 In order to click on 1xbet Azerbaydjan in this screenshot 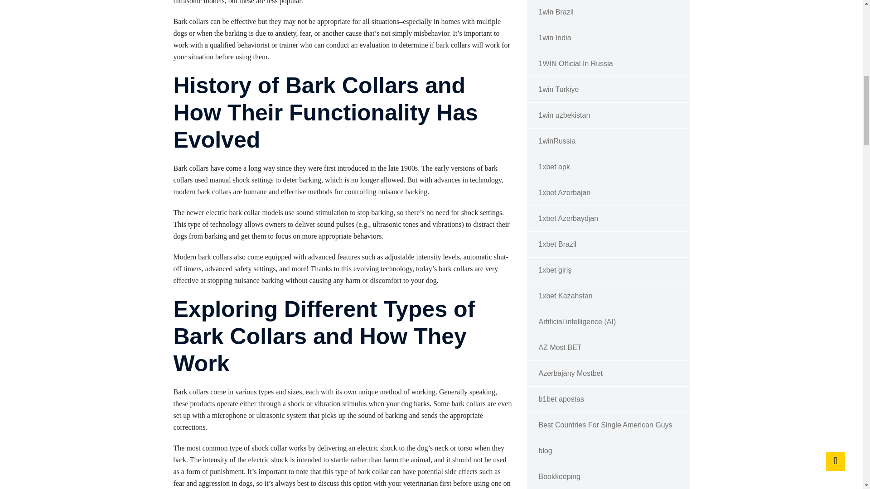, I will do `click(608, 218)`.